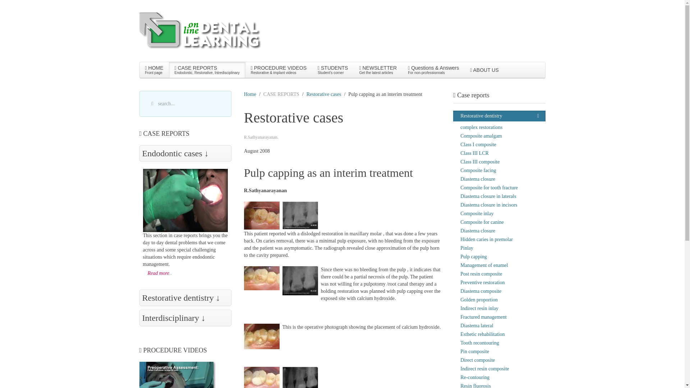 The height and width of the screenshot is (388, 690). Describe the element at coordinates (262, 377) in the screenshot. I see `click to enlarge` at that location.